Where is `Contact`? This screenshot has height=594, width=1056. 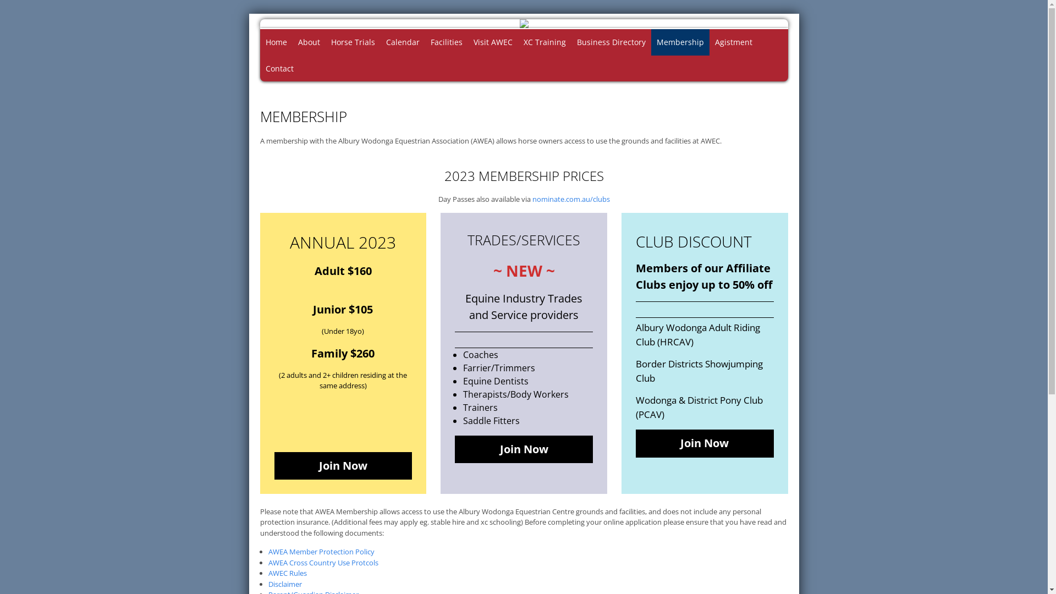 Contact is located at coordinates (279, 68).